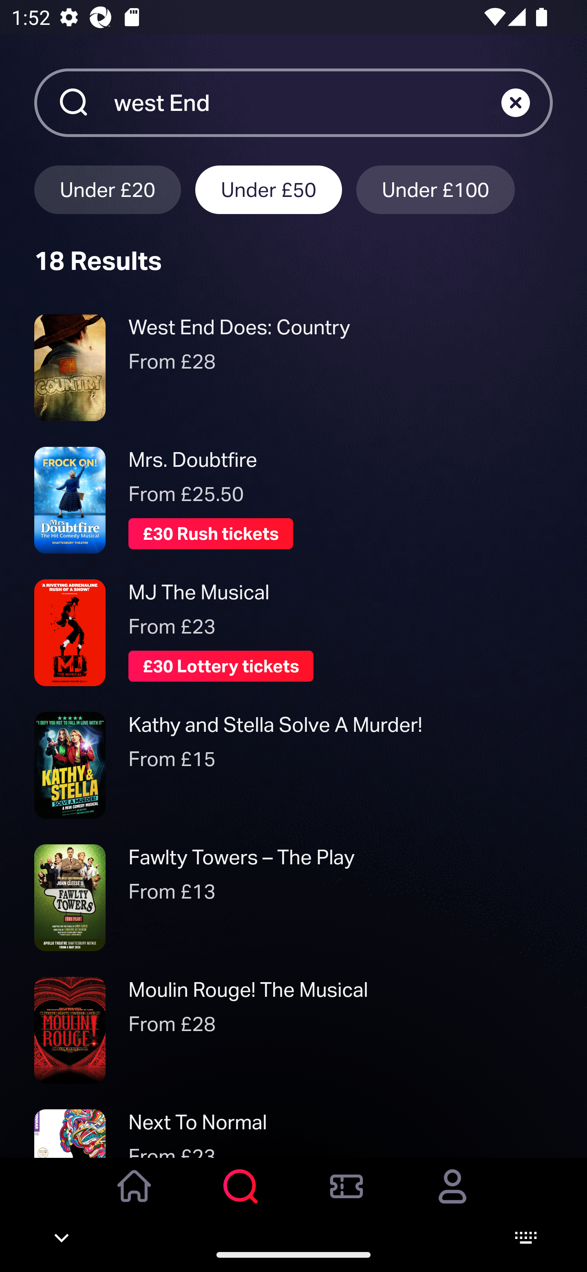 The width and height of the screenshot is (587, 1272). What do you see at coordinates (435, 189) in the screenshot?
I see `Under £100` at bounding box center [435, 189].